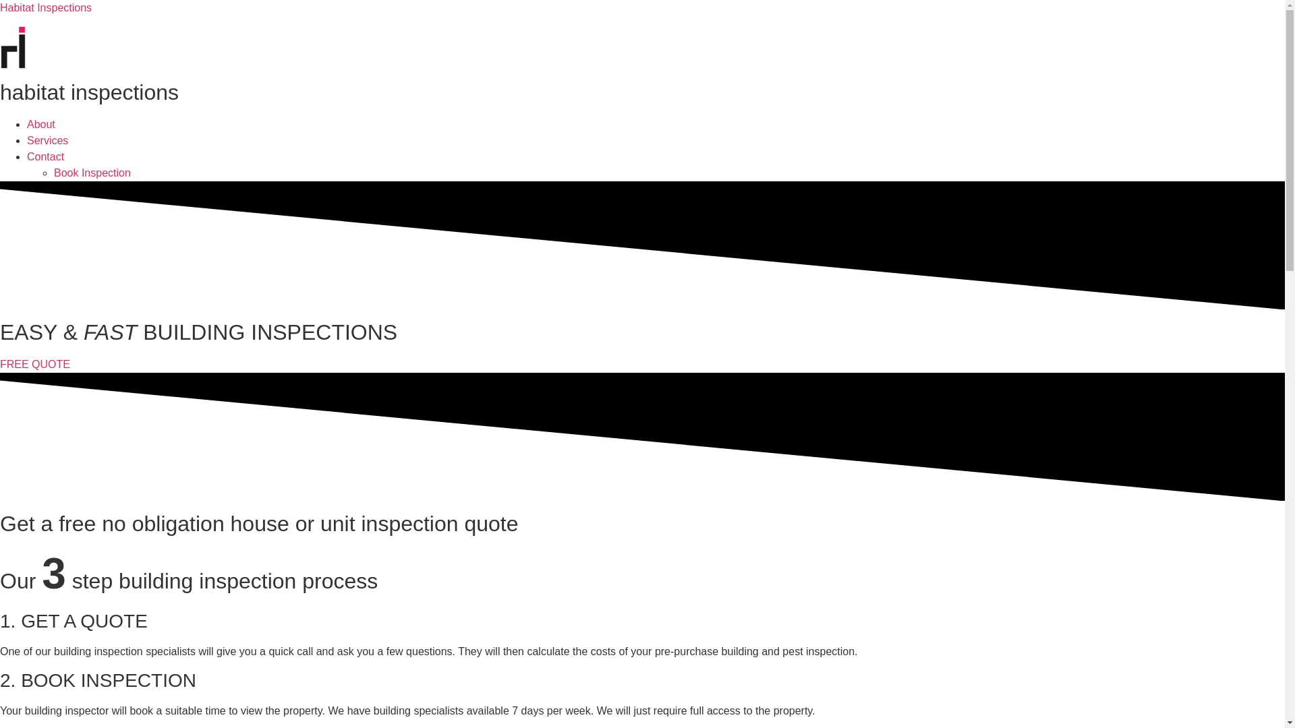  I want to click on About, so click(41, 124).